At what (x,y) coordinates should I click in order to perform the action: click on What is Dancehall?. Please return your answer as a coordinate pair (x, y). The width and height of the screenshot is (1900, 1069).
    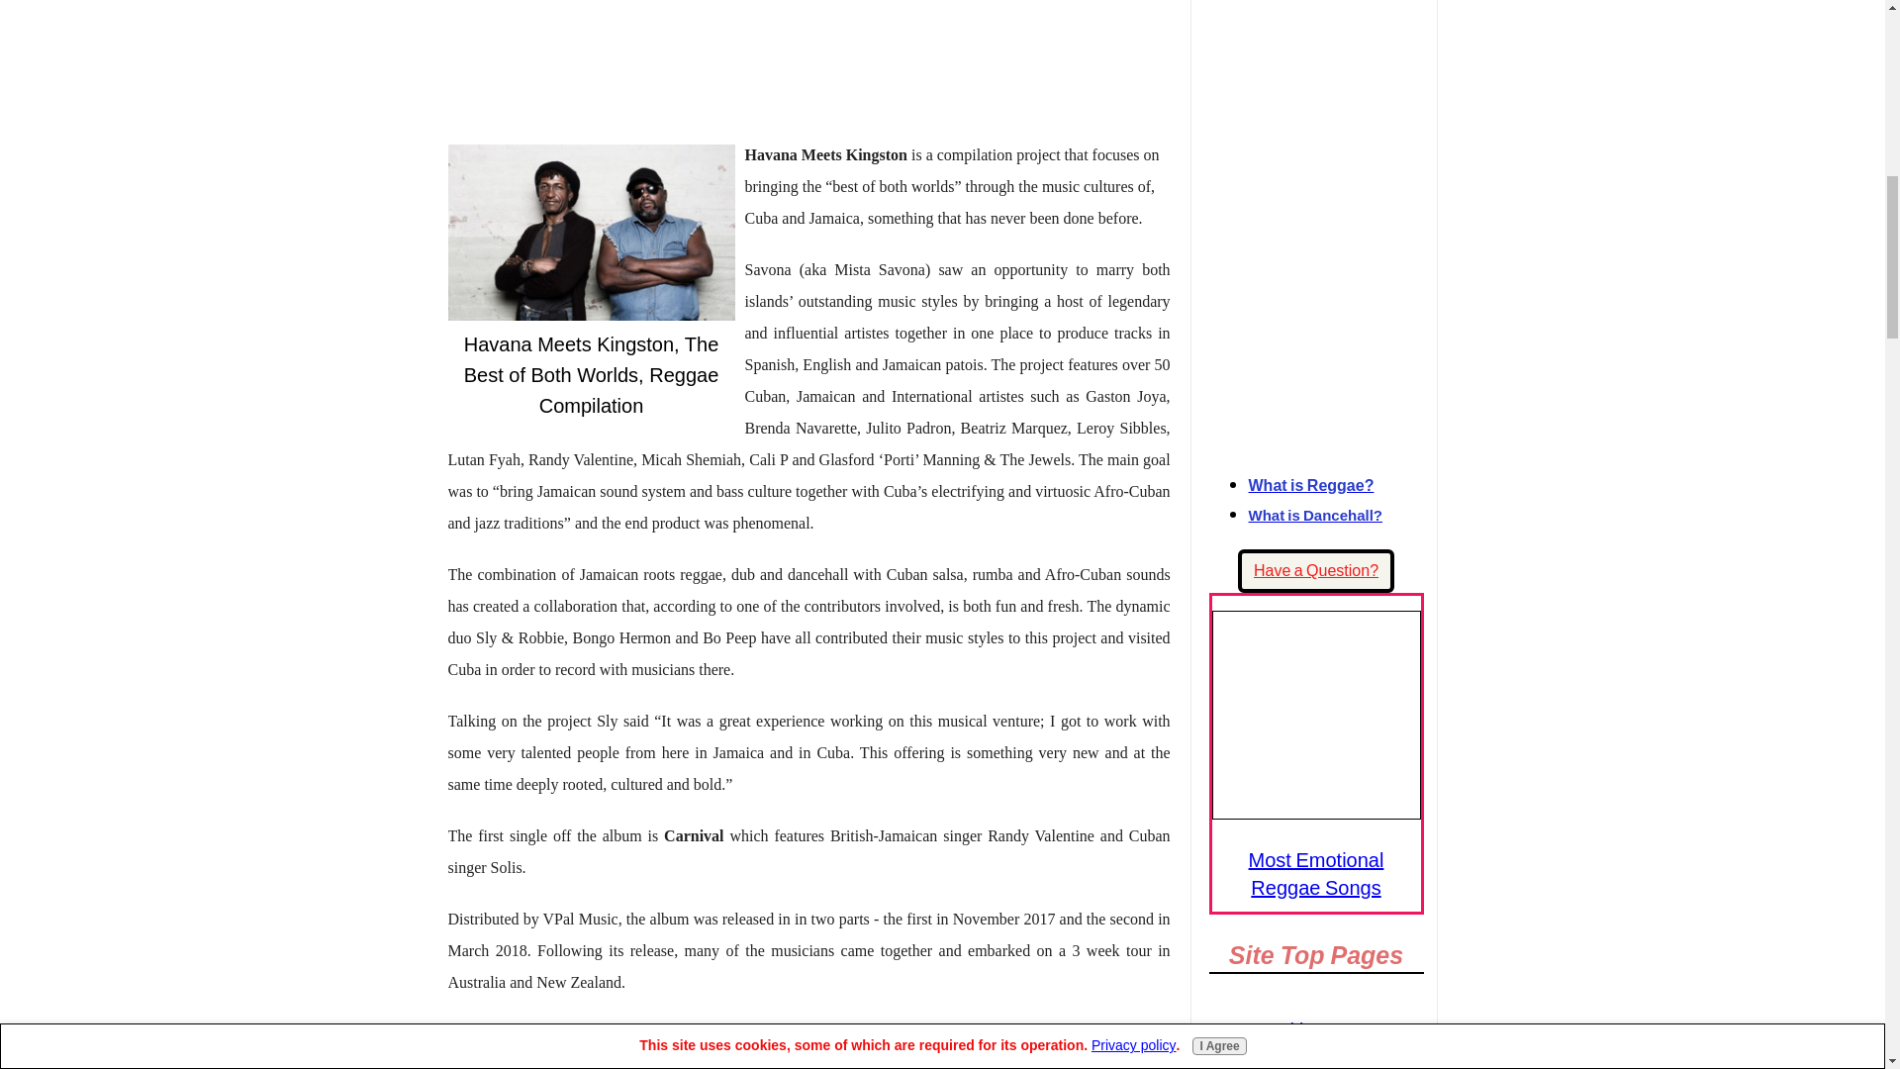
    Looking at the image, I should click on (1315, 515).